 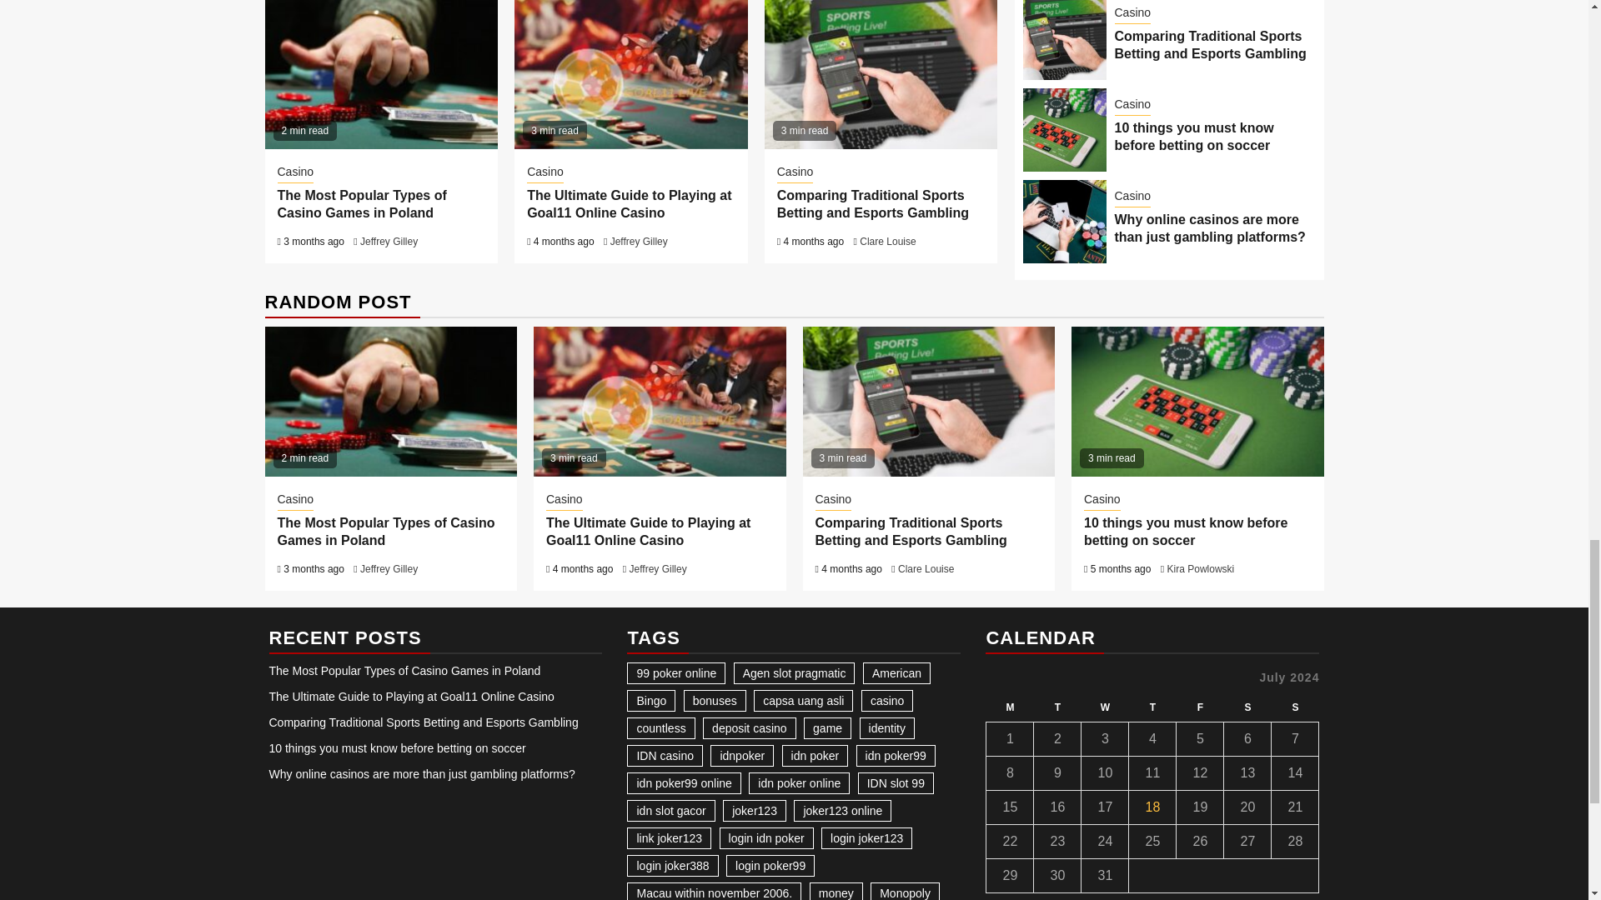 What do you see at coordinates (295, 173) in the screenshot?
I see `Casino` at bounding box center [295, 173].